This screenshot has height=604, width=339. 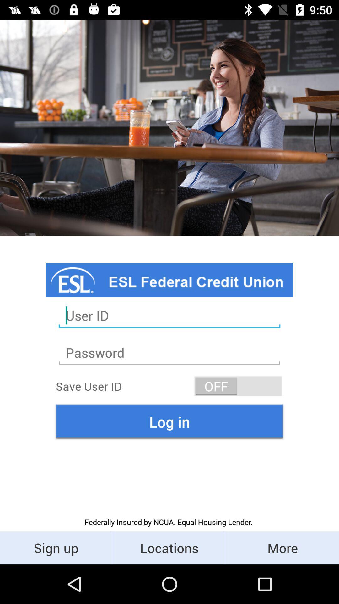 I want to click on click item below federally insured by, so click(x=169, y=547).